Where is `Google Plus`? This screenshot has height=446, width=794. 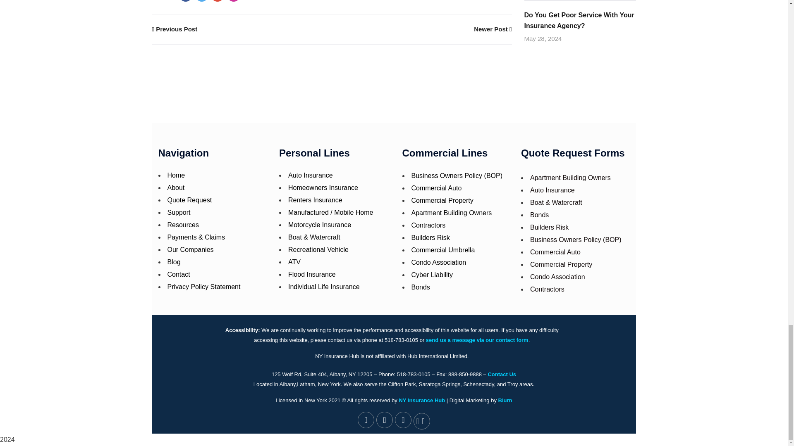 Google Plus is located at coordinates (218, 1).